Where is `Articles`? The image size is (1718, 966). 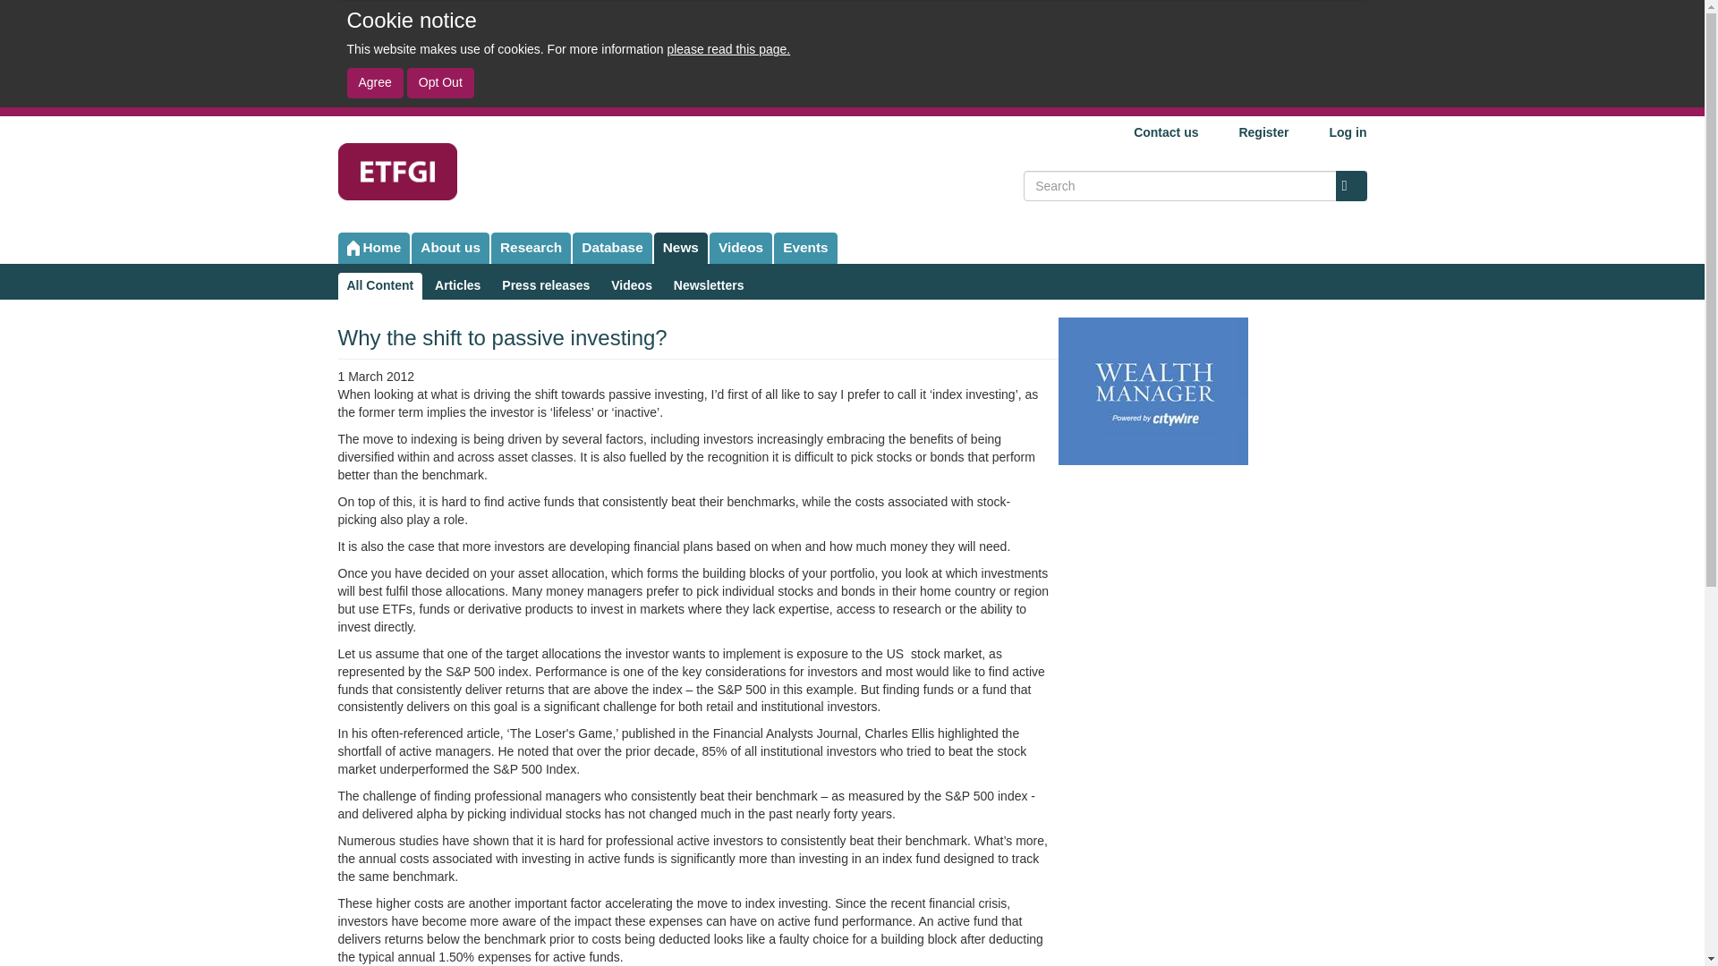 Articles is located at coordinates (458, 285).